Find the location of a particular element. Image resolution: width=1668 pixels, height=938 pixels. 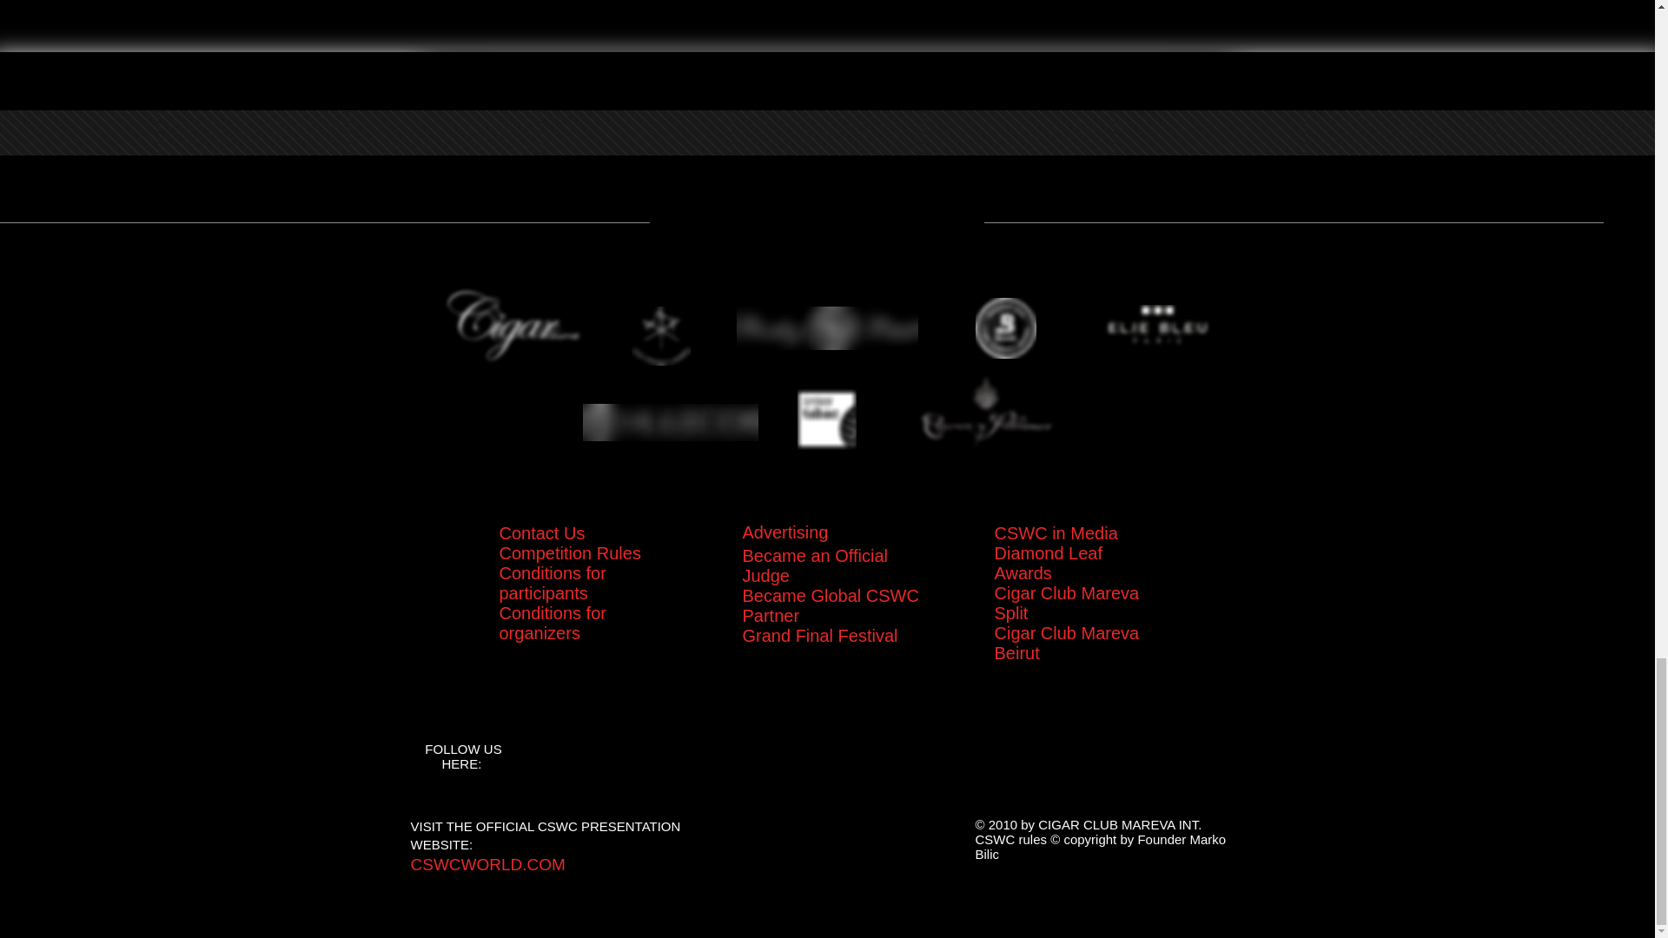

Cigar Club Mareva Split is located at coordinates (1067, 603).